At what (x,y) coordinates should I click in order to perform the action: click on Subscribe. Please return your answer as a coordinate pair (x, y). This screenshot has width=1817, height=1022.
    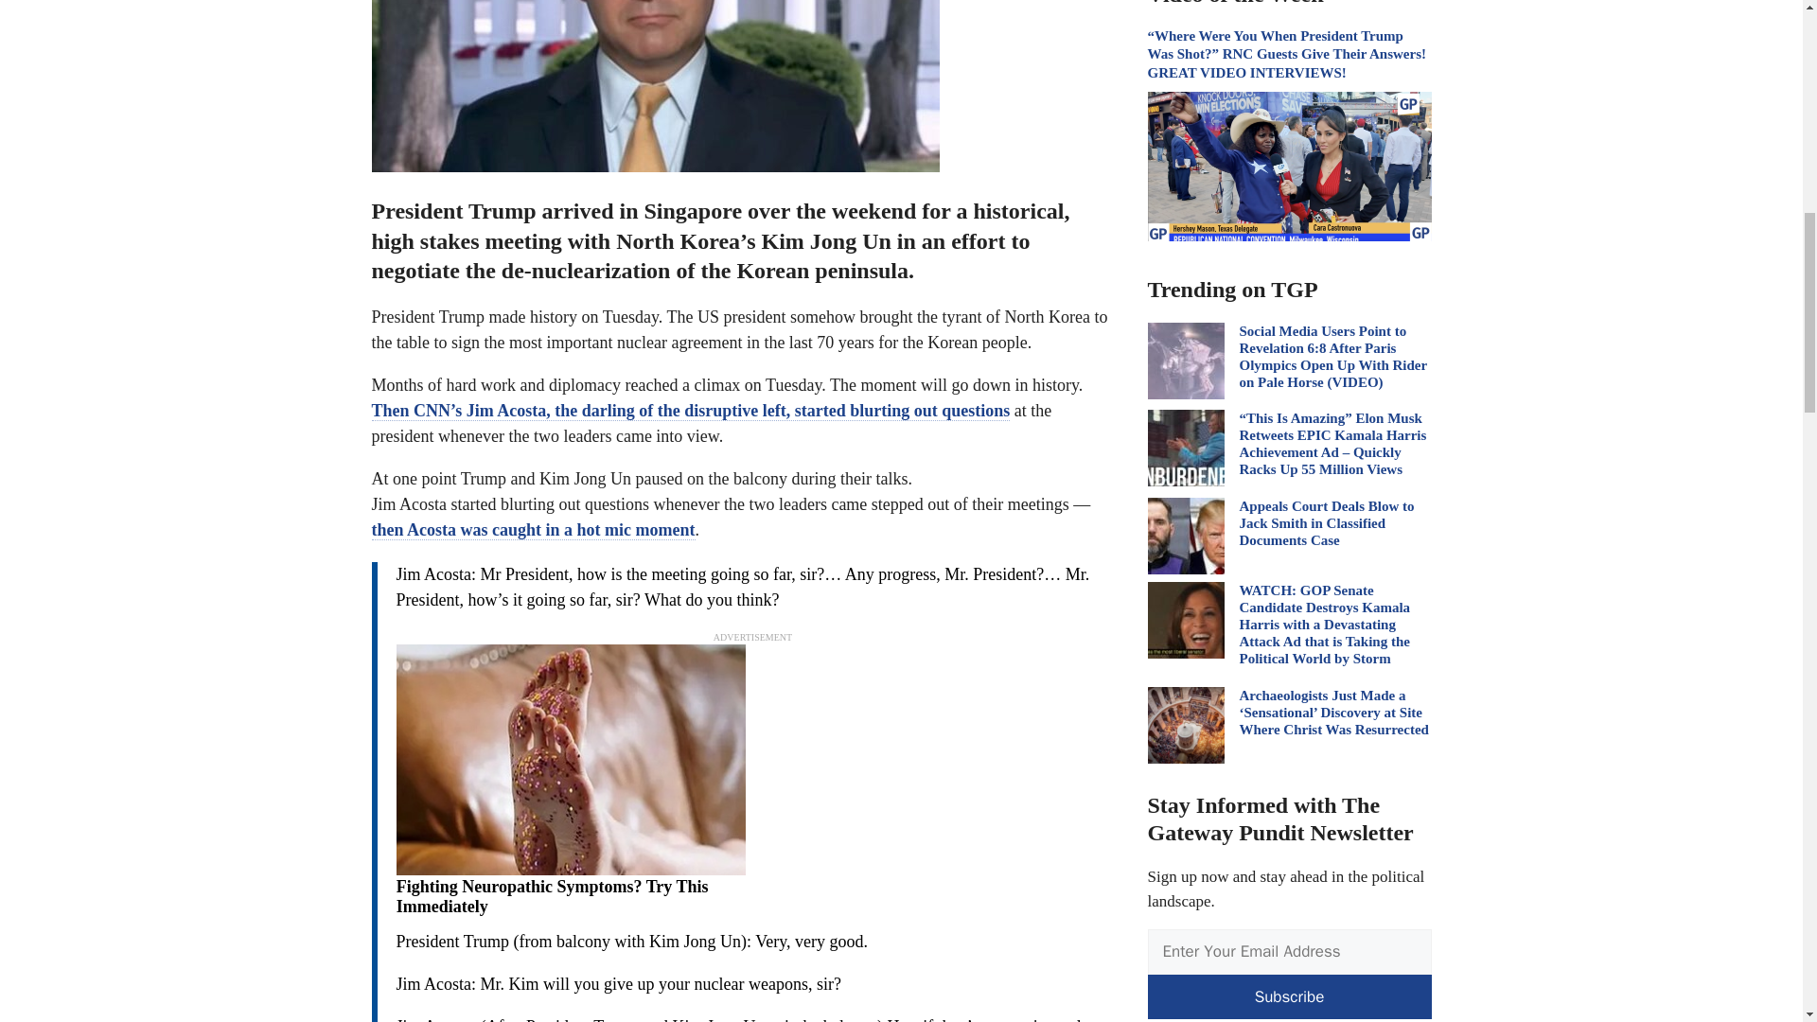
    Looking at the image, I should click on (1289, 997).